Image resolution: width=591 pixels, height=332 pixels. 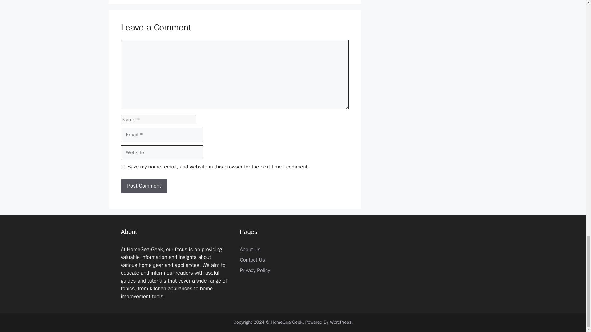 What do you see at coordinates (123, 167) in the screenshot?
I see `yes` at bounding box center [123, 167].